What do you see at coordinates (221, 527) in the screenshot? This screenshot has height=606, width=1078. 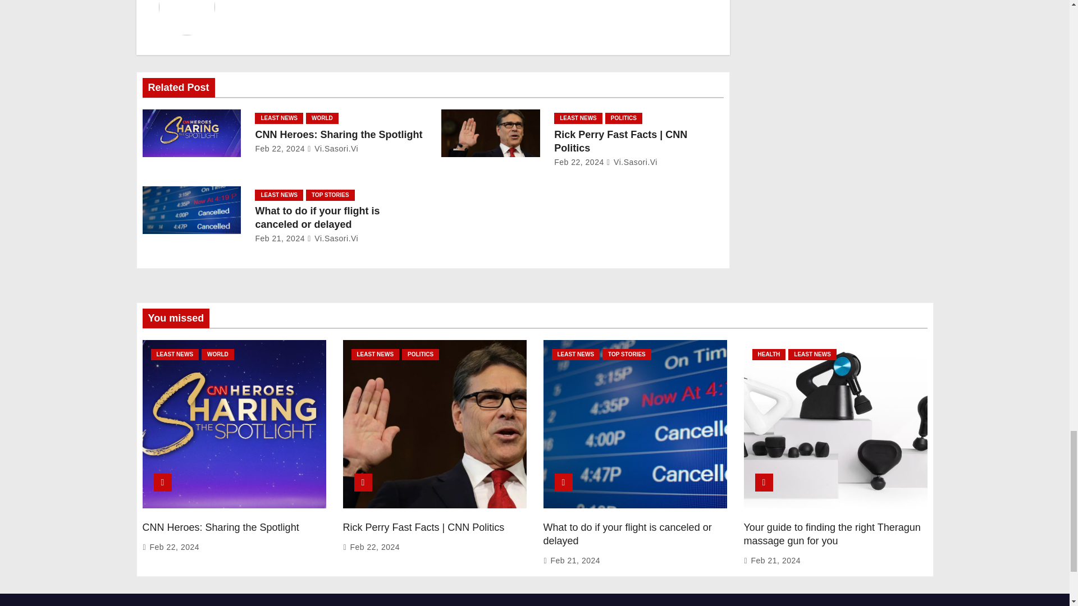 I see `Permalink to: CNN Heroes: Sharing the Spotlight` at bounding box center [221, 527].